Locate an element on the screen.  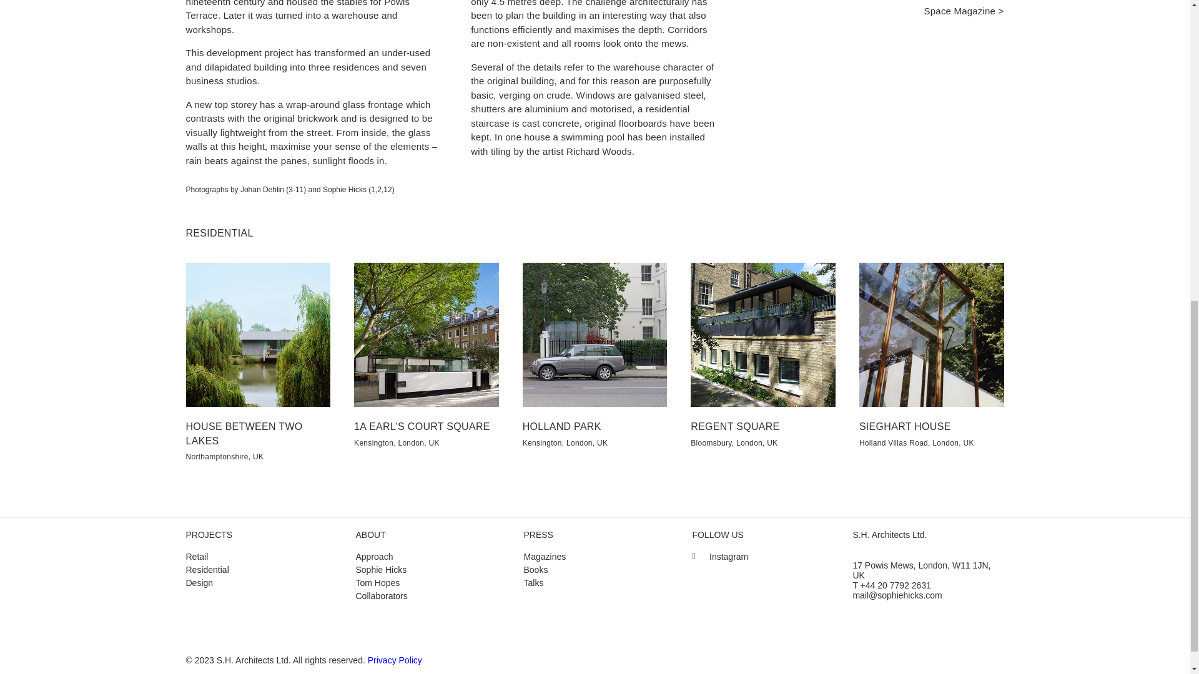
HOLLAND PARK is located at coordinates (562, 427).